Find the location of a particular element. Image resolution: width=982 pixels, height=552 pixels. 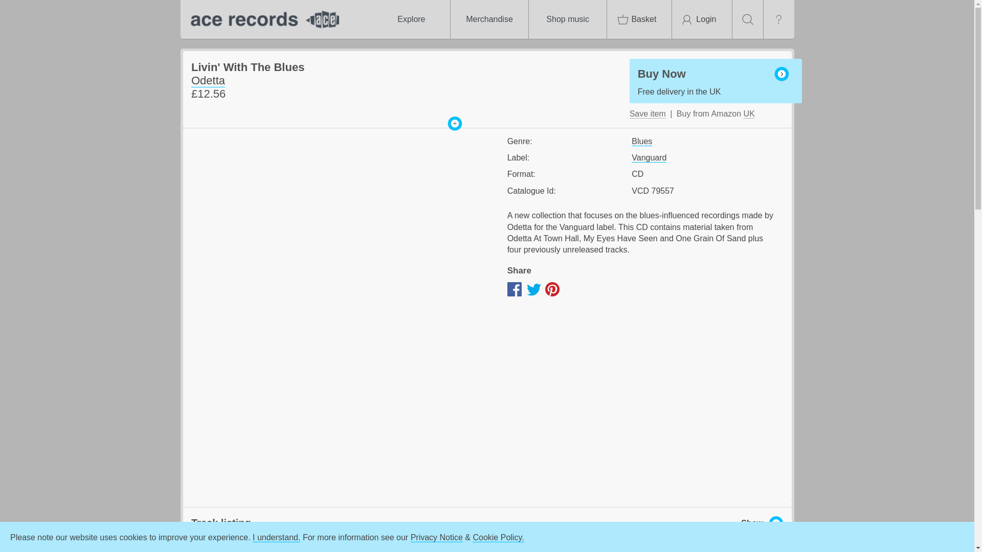

Merchandise is located at coordinates (489, 19).